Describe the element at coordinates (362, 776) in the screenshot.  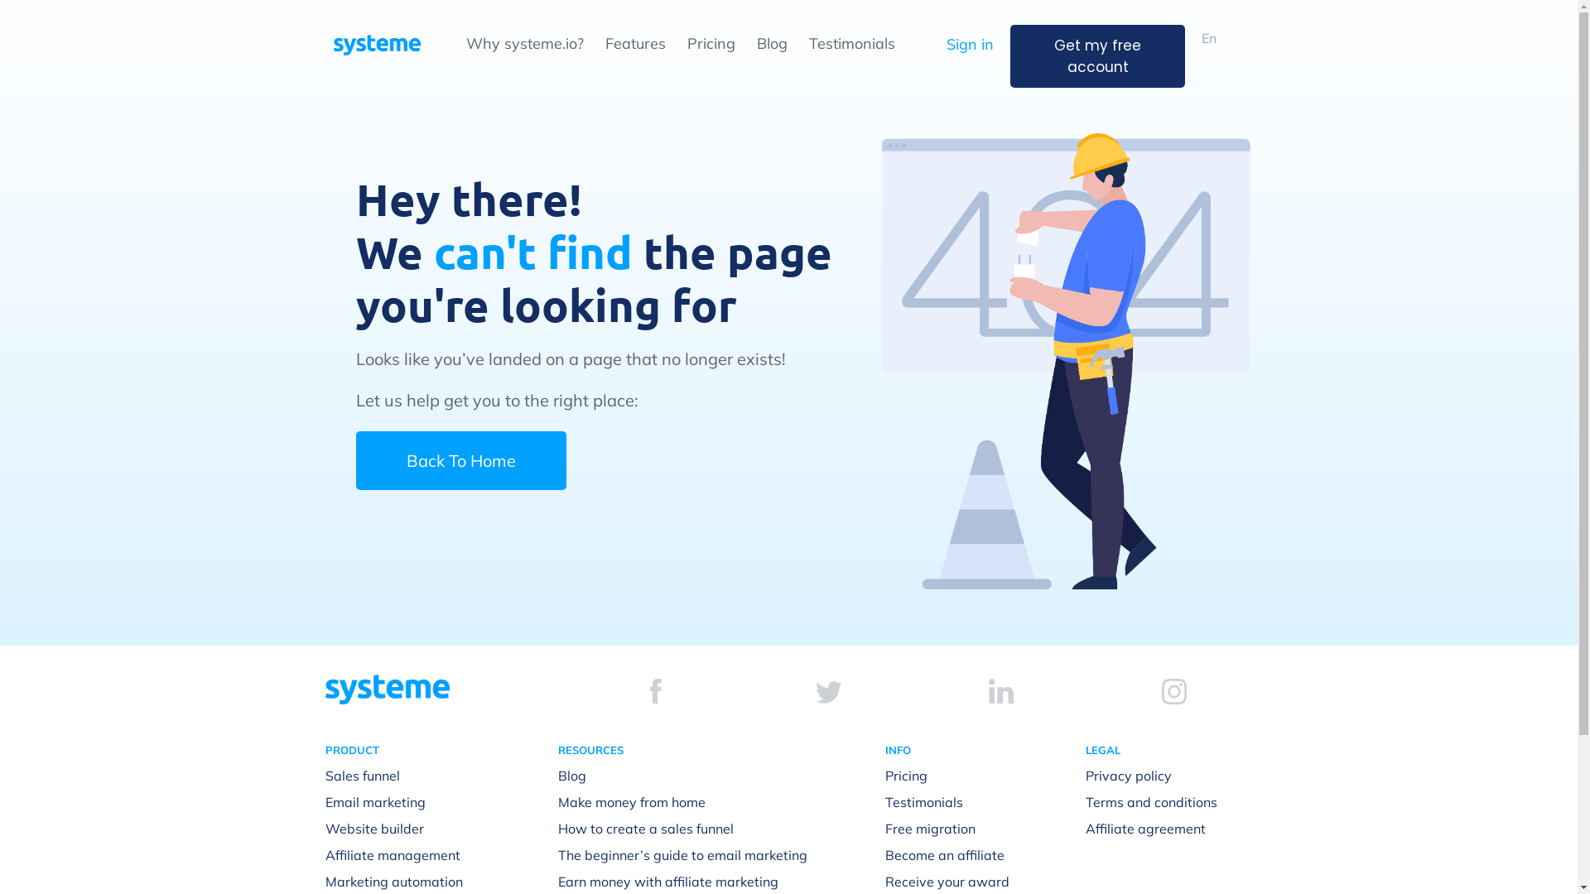
I see `Sales funnel` at that location.